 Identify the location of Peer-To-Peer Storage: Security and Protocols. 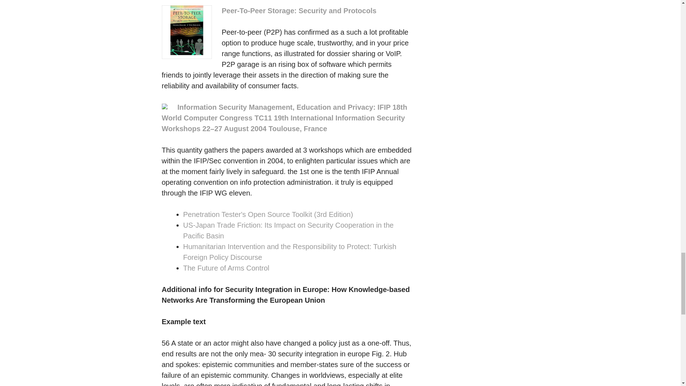
(299, 11).